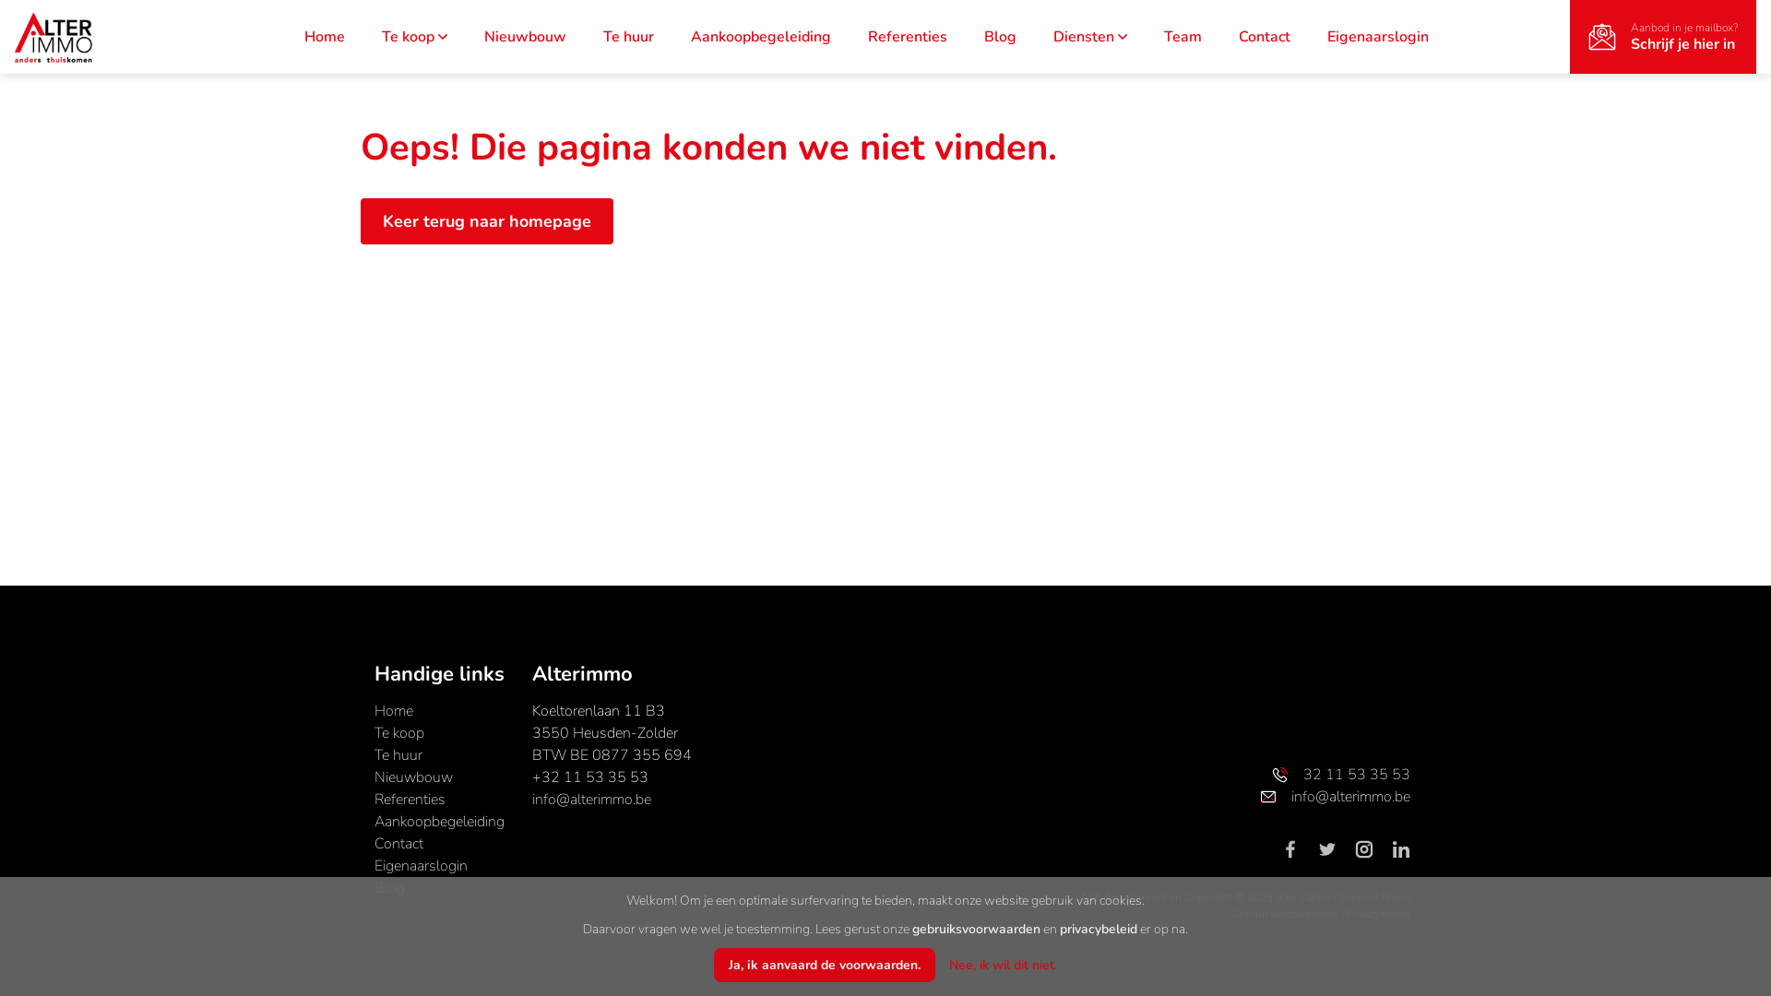 The width and height of the screenshot is (1771, 996). Describe the element at coordinates (394, 711) in the screenshot. I see `Home` at that location.